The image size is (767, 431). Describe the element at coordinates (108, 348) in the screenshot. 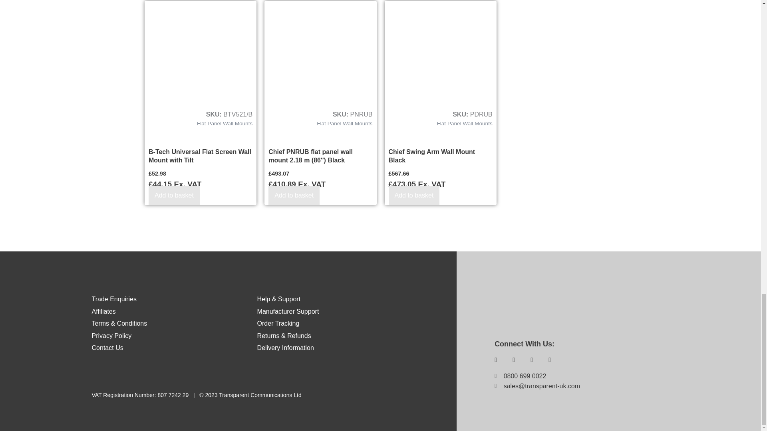

I see `Contact Us` at that location.